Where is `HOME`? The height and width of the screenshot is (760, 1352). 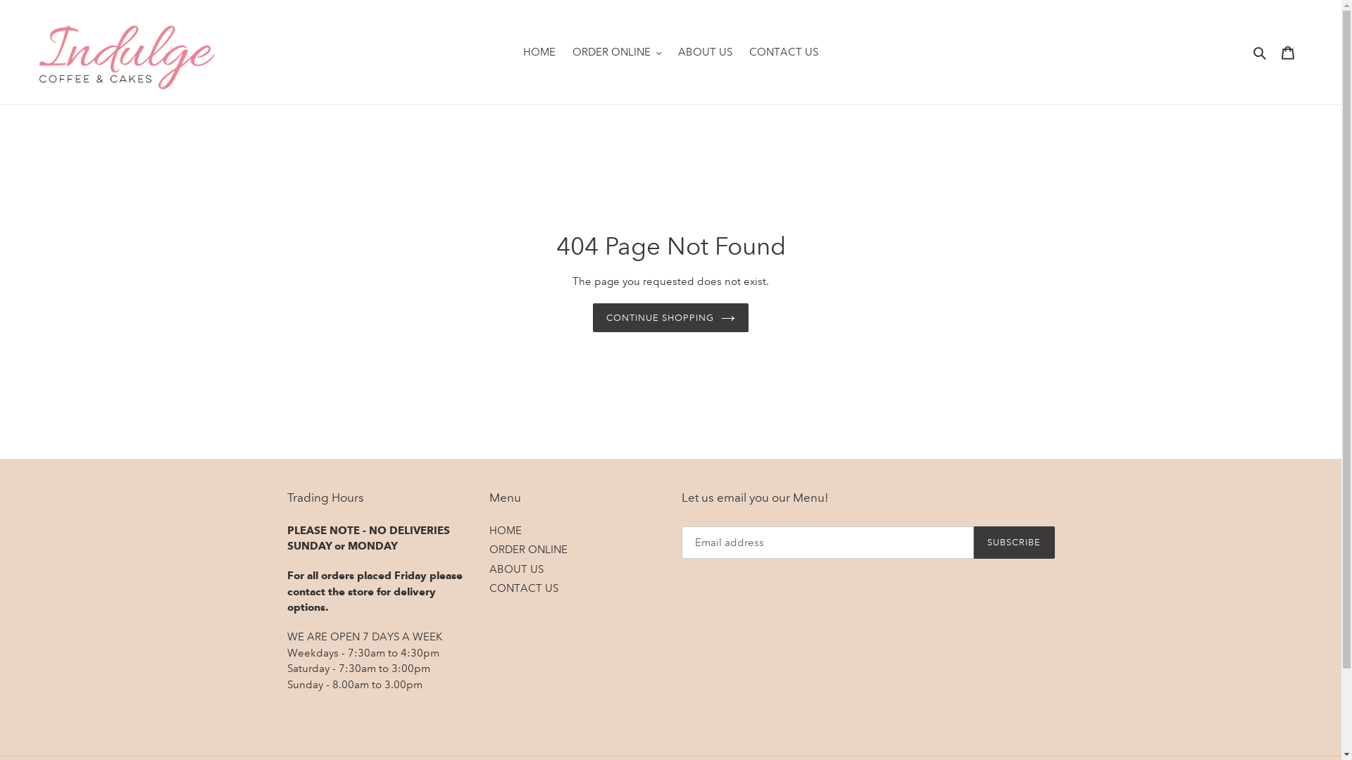 HOME is located at coordinates (539, 52).